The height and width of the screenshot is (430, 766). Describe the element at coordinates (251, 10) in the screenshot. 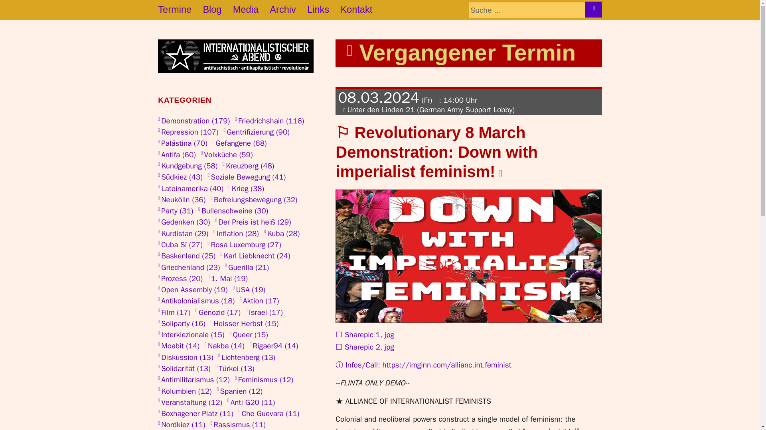

I see `Media` at that location.